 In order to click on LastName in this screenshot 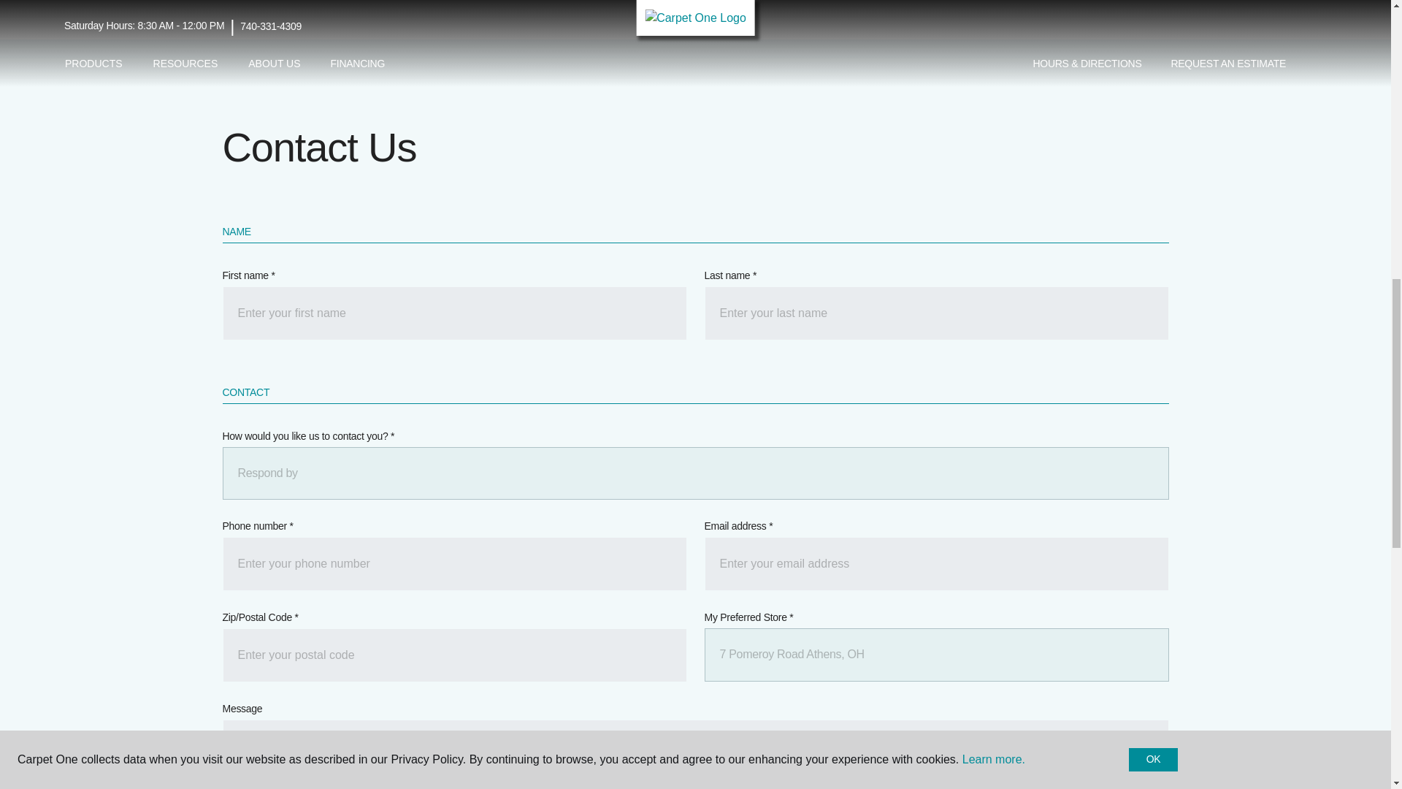, I will do `click(935, 313)`.